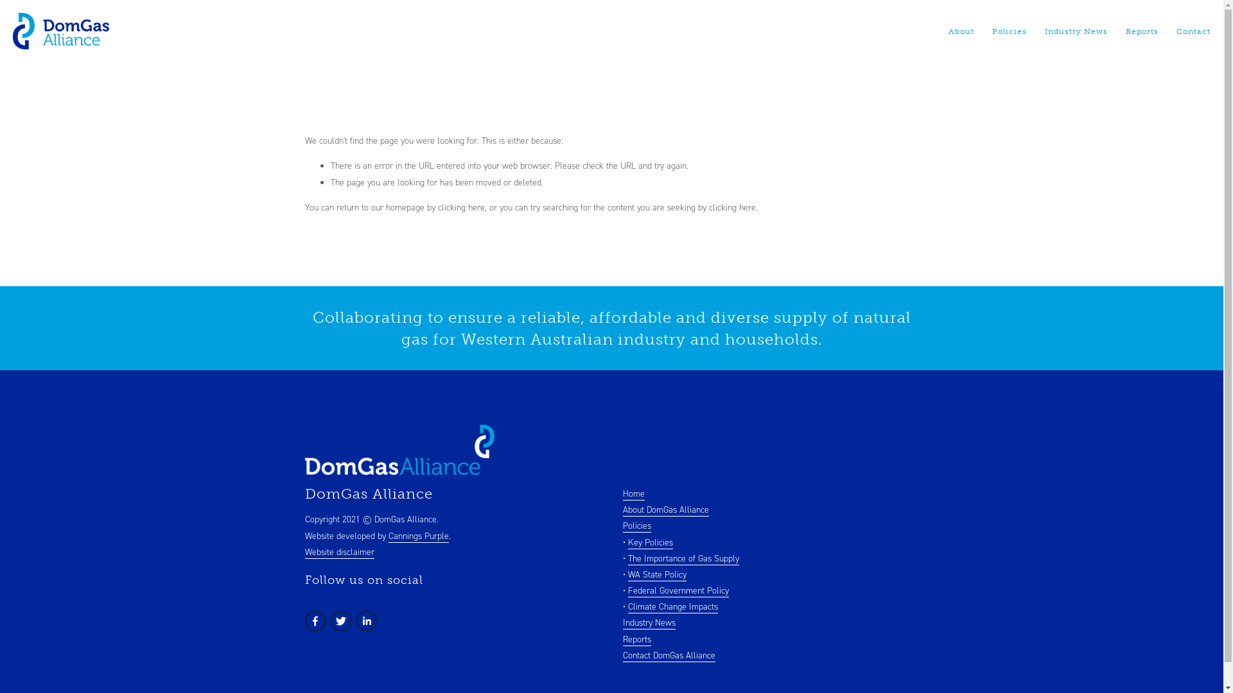 The height and width of the screenshot is (693, 1233). Describe the element at coordinates (1076, 31) in the screenshot. I see `Industry News` at that location.